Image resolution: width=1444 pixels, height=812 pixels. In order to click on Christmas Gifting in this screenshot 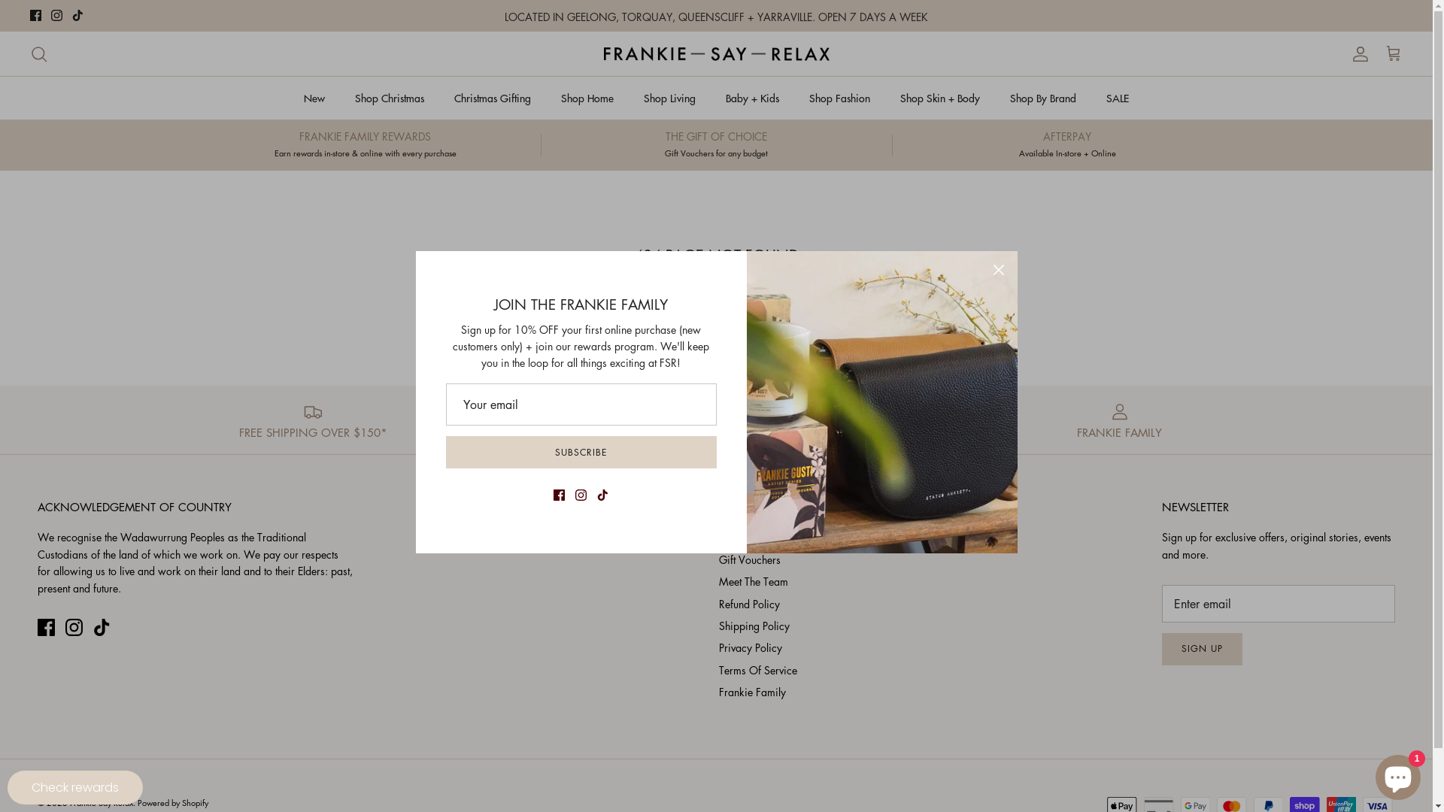, I will do `click(493, 98)`.